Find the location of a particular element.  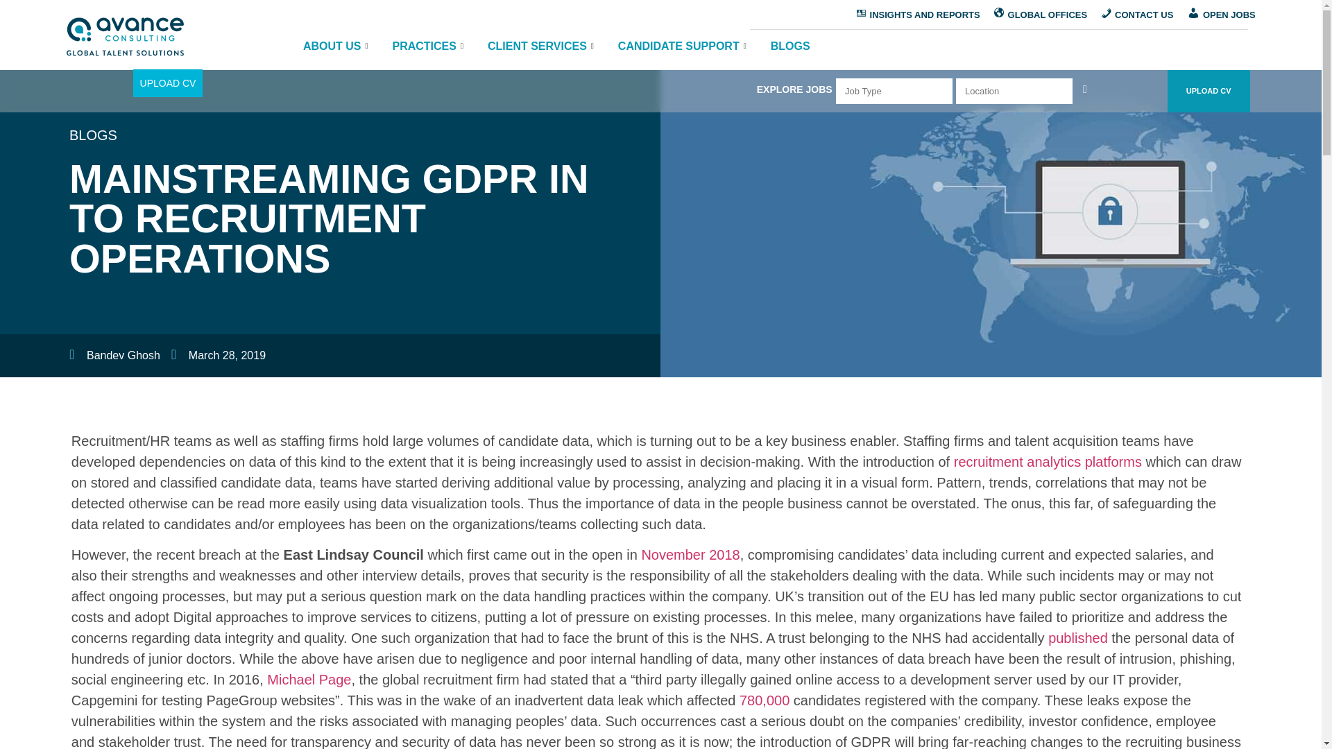

OPEN JOBS is located at coordinates (1221, 15).